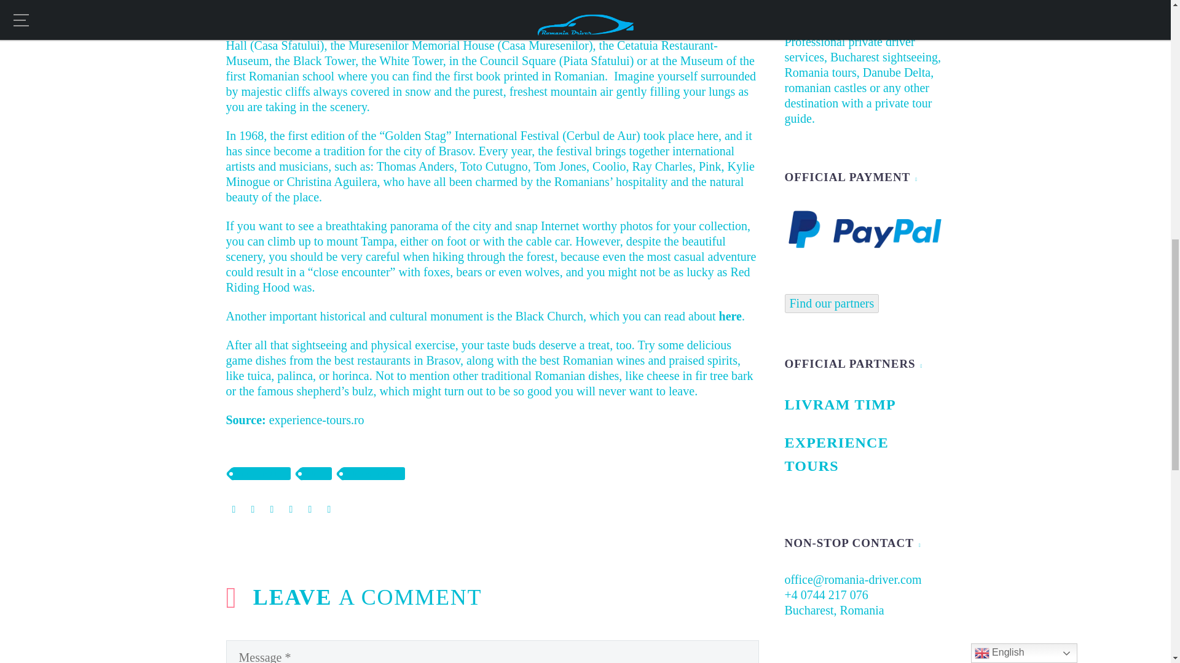 This screenshot has height=663, width=1180. I want to click on Facebook, so click(234, 510).